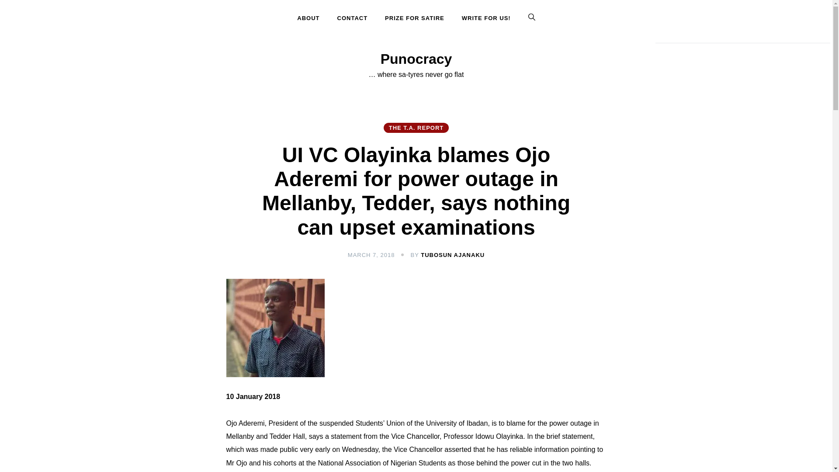 This screenshot has width=839, height=472. Describe the element at coordinates (414, 18) in the screenshot. I see `PRIZE FOR SATIRE` at that location.